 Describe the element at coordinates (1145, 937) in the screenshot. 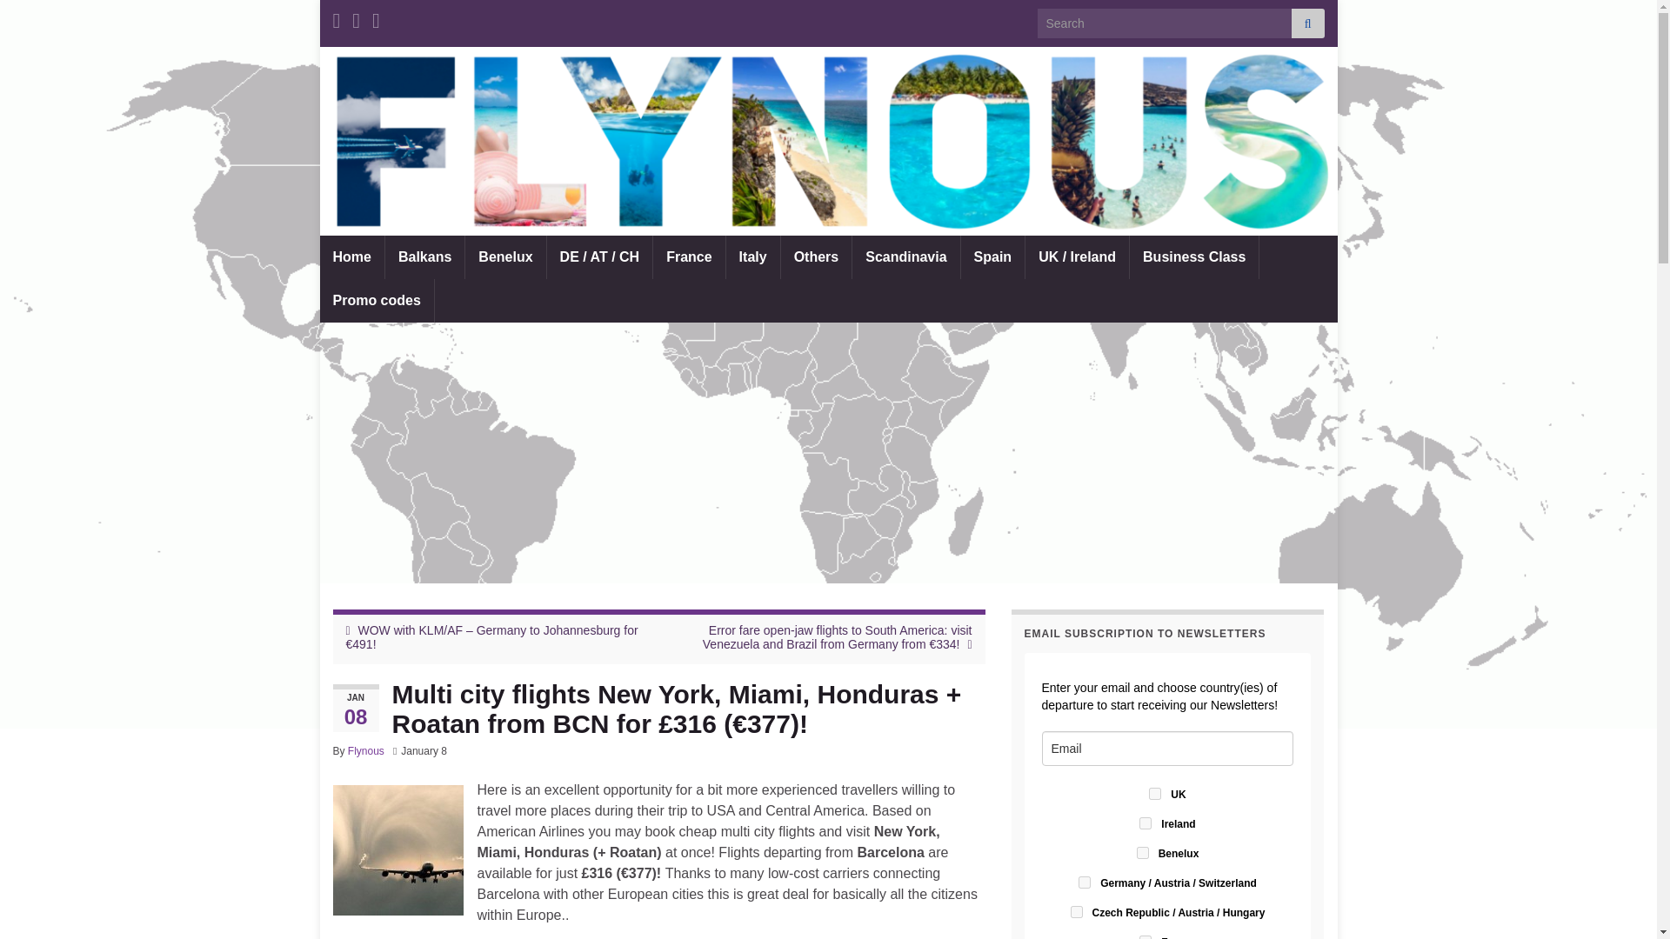

I see `10690612` at that location.